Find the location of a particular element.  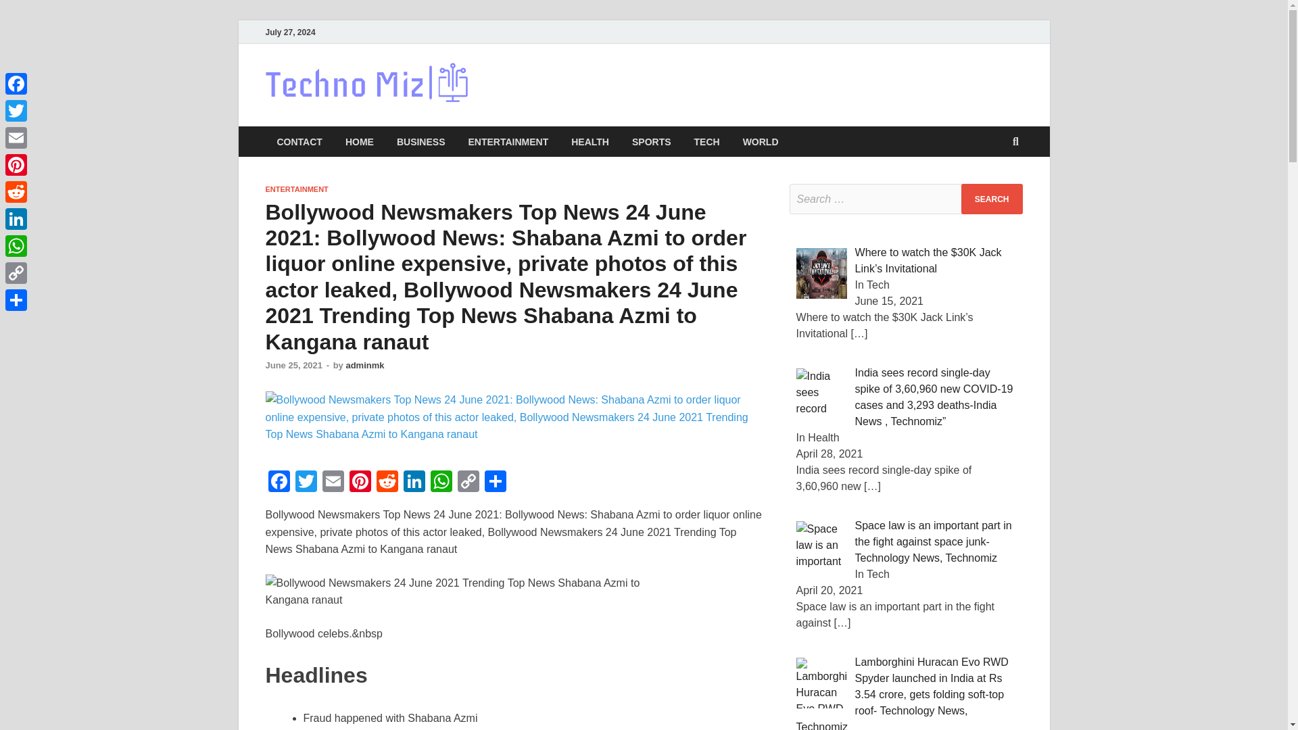

HEALTH is located at coordinates (590, 141).